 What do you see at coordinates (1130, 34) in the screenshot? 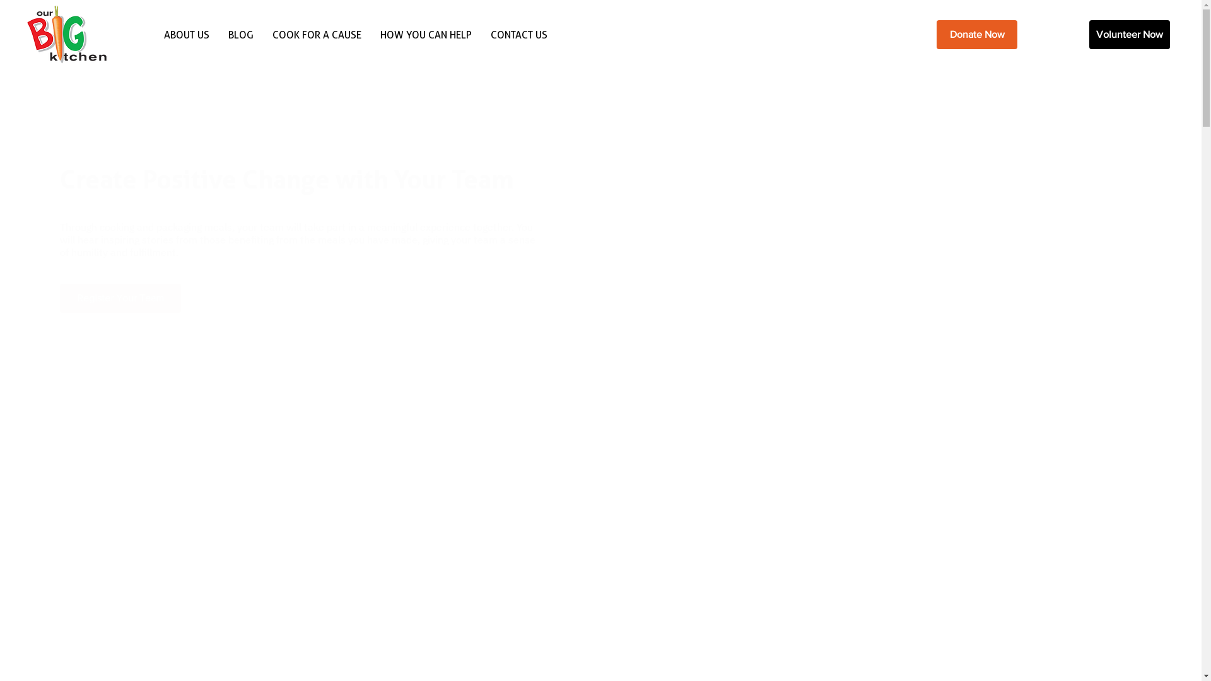
I see `Volunteer Now` at bounding box center [1130, 34].